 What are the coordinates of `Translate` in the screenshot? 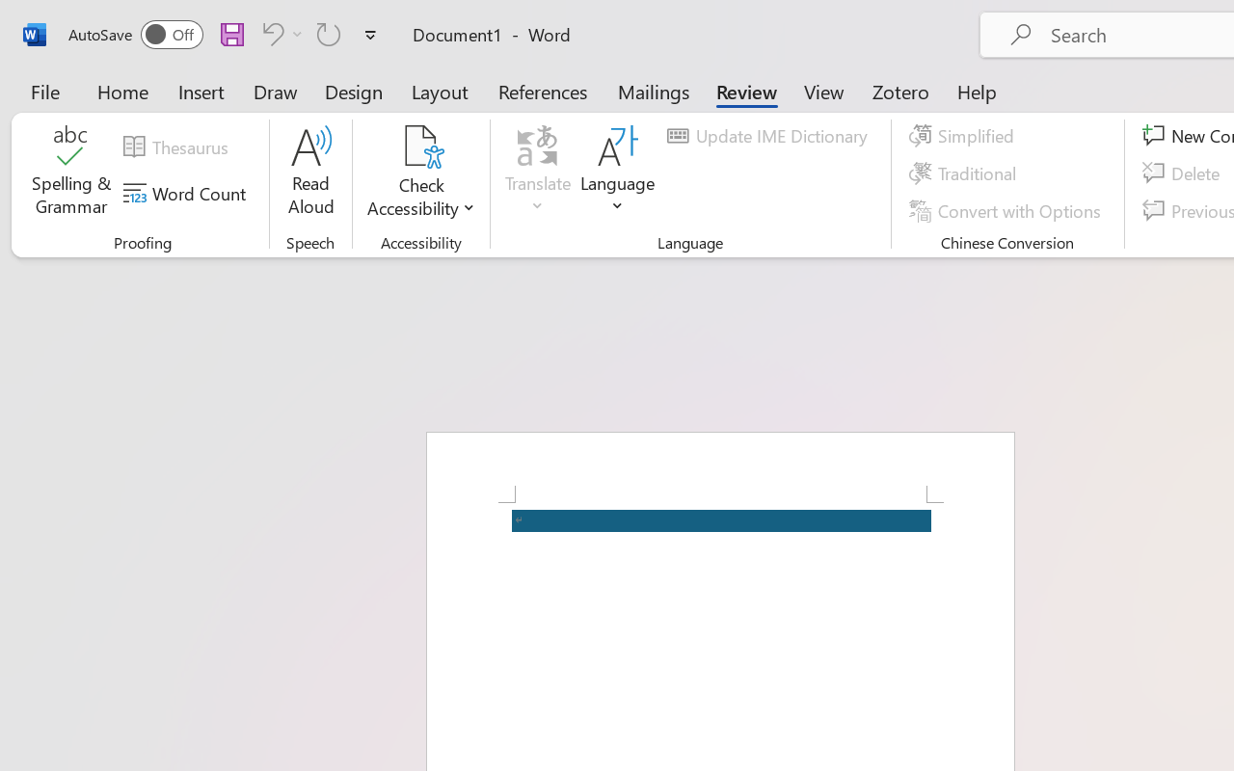 It's located at (538, 173).